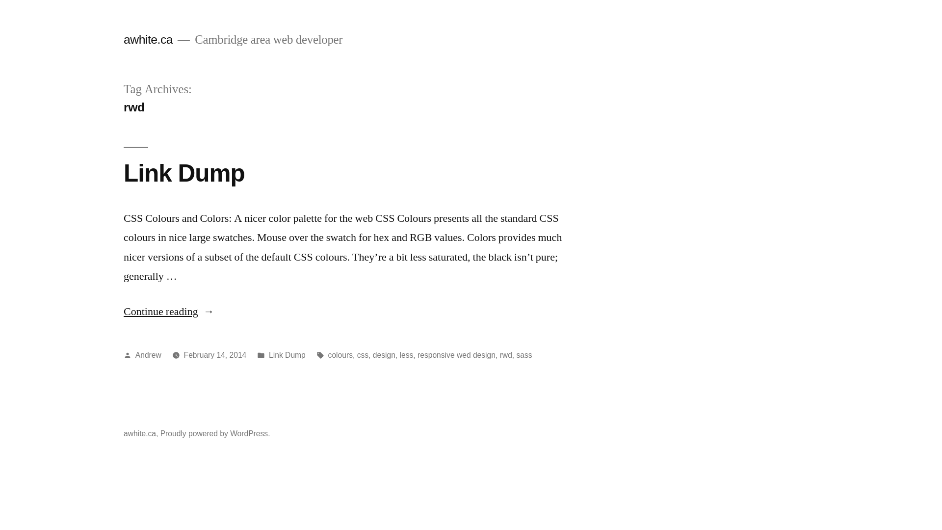 The height and width of the screenshot is (530, 942). Describe the element at coordinates (340, 355) in the screenshot. I see `colours` at that location.